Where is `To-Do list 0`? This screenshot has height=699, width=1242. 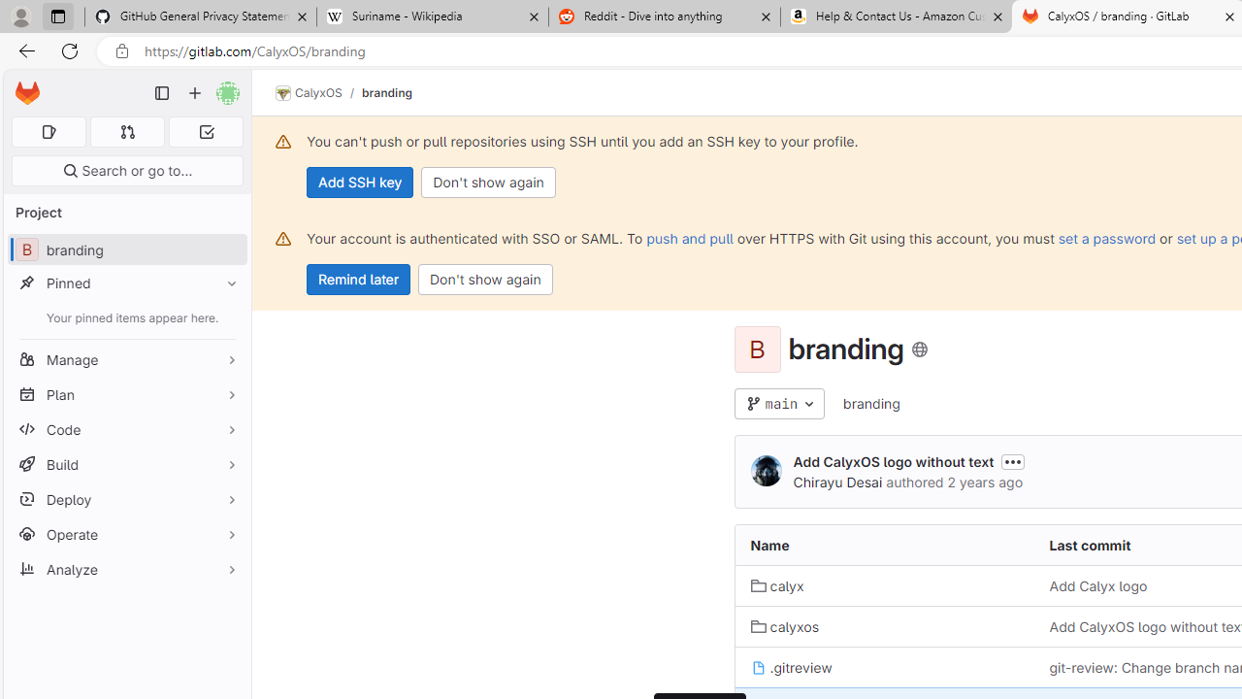 To-Do list 0 is located at coordinates (206, 132).